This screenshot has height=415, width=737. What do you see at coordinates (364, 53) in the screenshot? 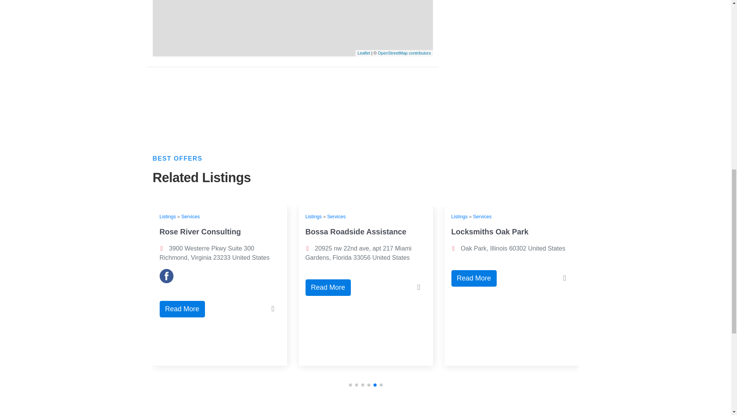
I see `A JS library for interactive maps` at bounding box center [364, 53].